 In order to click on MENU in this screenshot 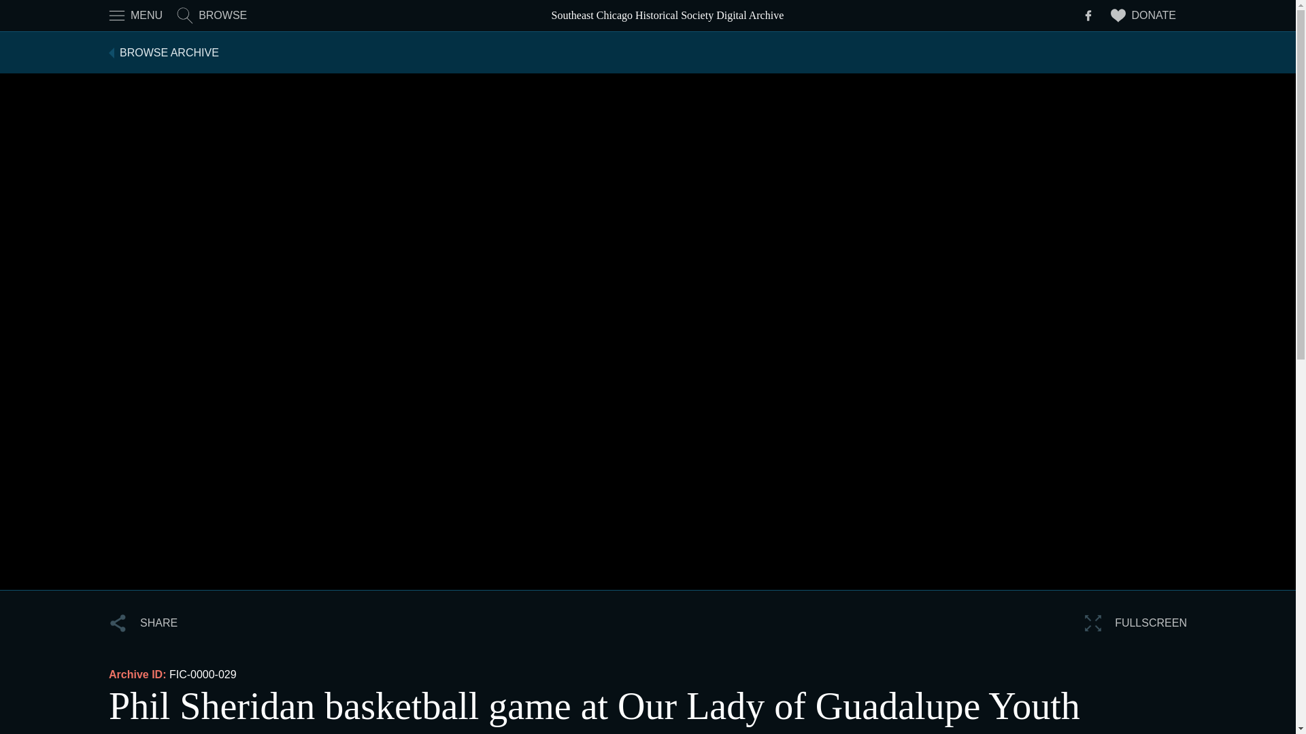, I will do `click(135, 15)`.